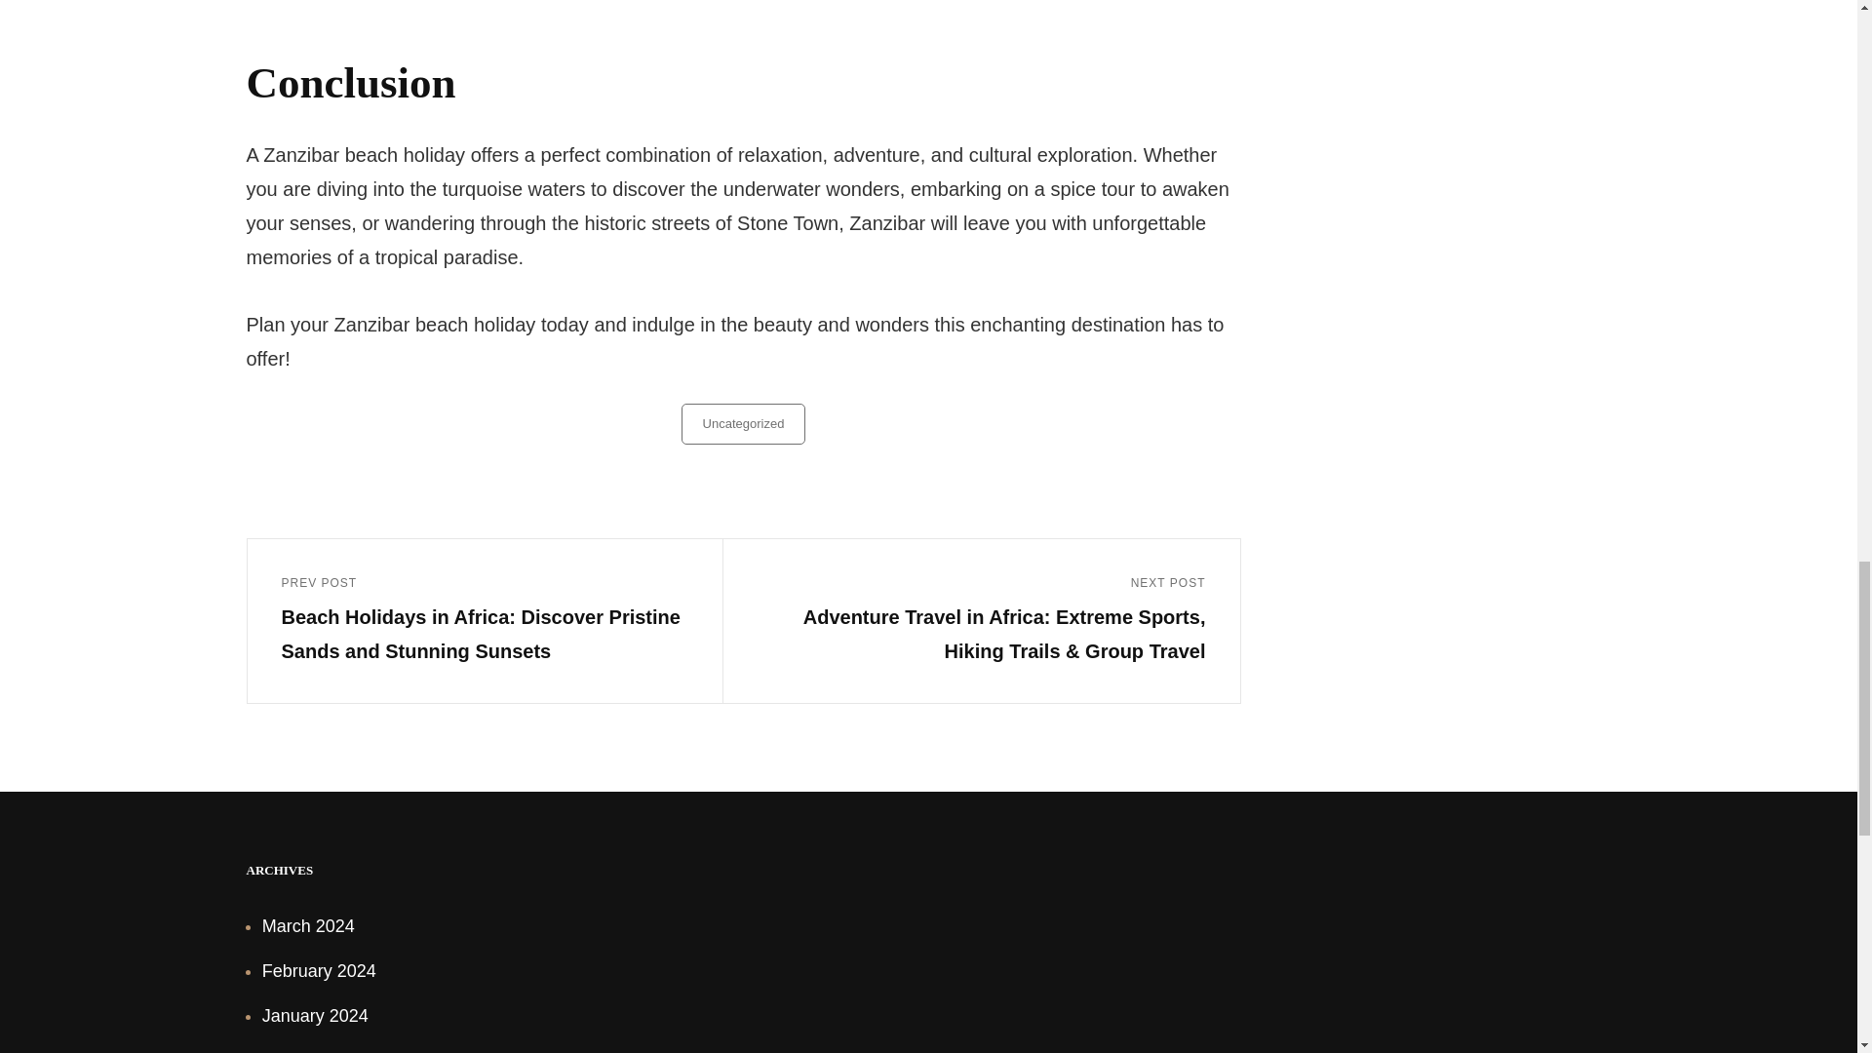 The width and height of the screenshot is (1872, 1053). Describe the element at coordinates (318, 971) in the screenshot. I see `February 2024` at that location.